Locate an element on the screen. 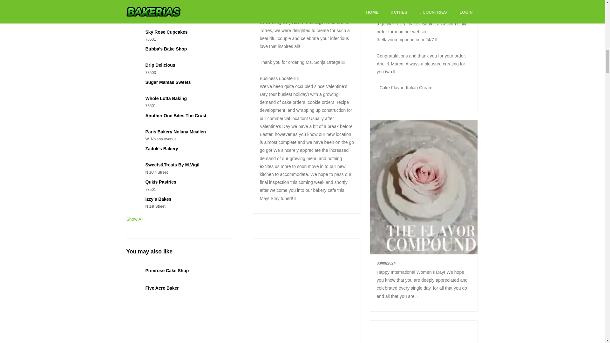 The height and width of the screenshot is (343, 610). ABE's Pugon is located at coordinates (159, 15).